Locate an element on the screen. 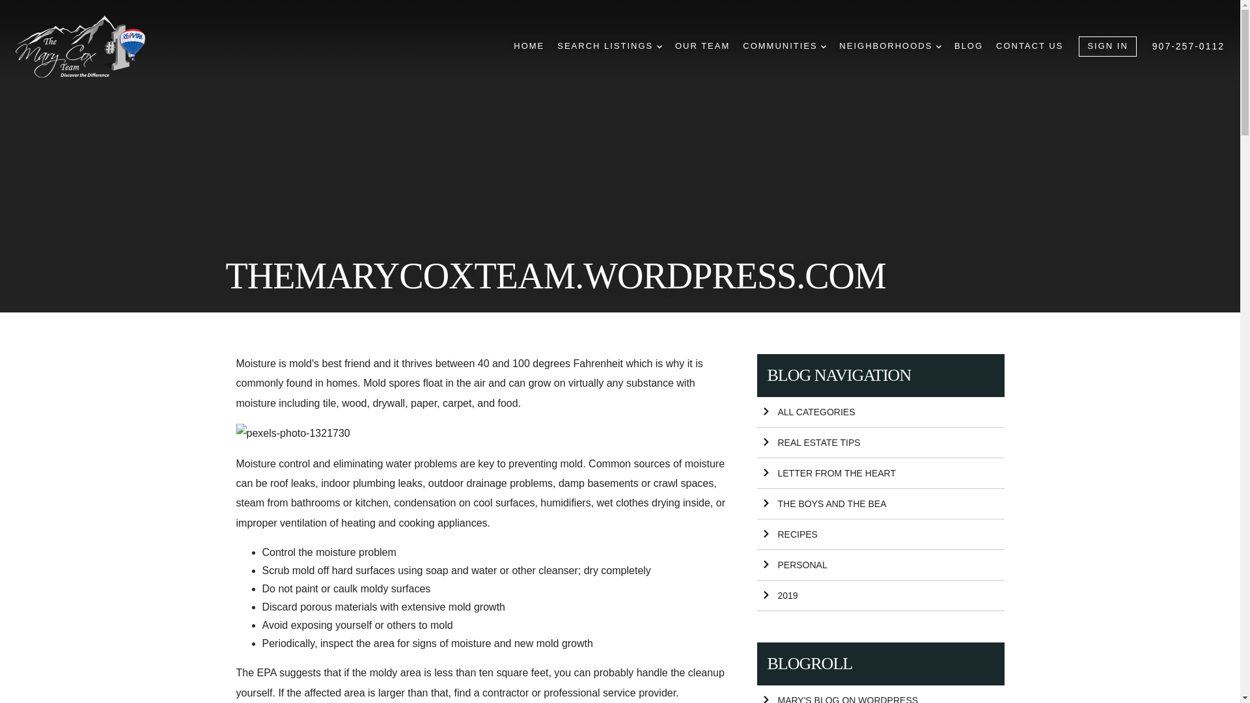 This screenshot has width=1250, height=703. DROPDOWN ARROW is located at coordinates (660, 47).